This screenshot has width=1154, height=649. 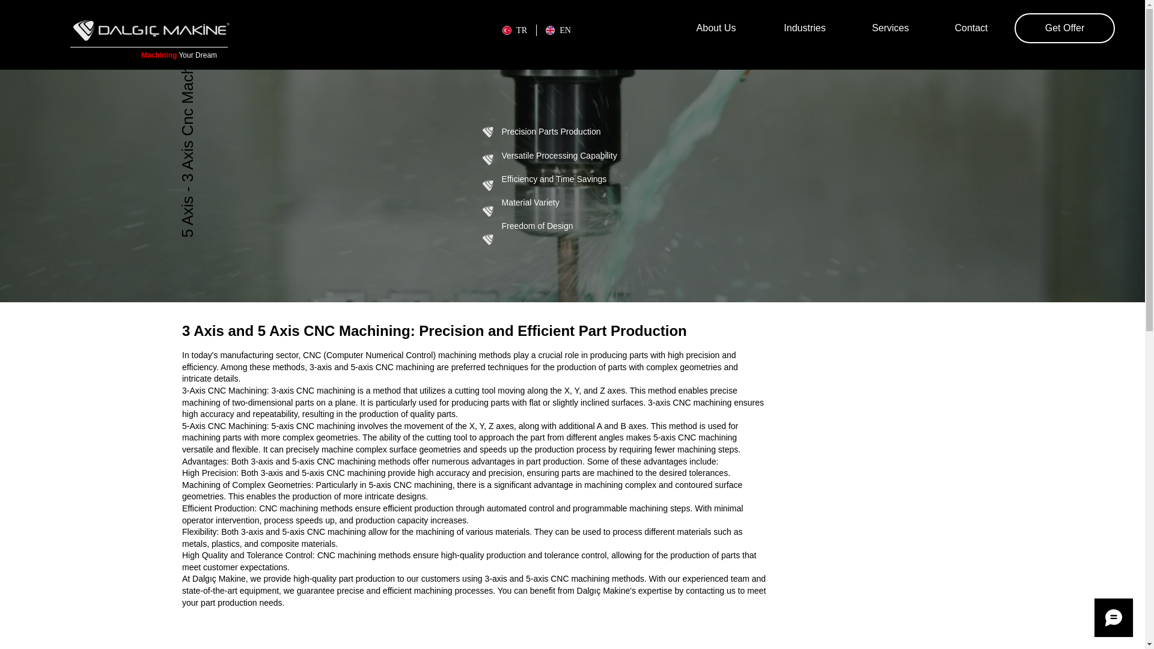 What do you see at coordinates (804, 28) in the screenshot?
I see `Industries` at bounding box center [804, 28].